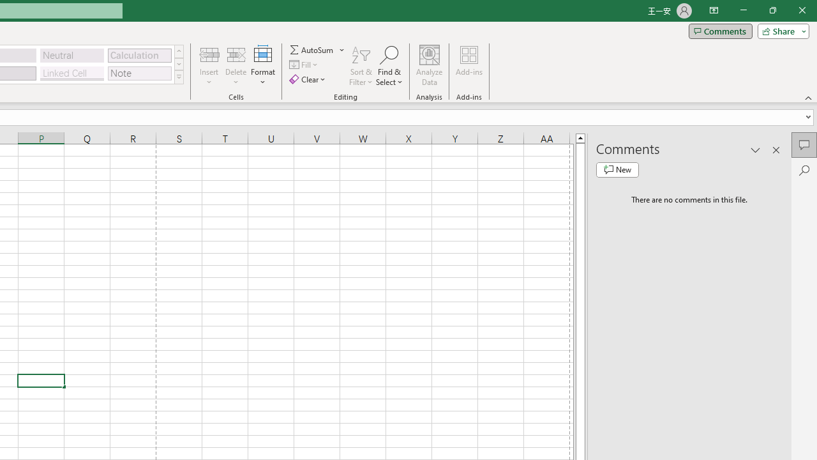 This screenshot has height=460, width=817. I want to click on Sum, so click(312, 50).